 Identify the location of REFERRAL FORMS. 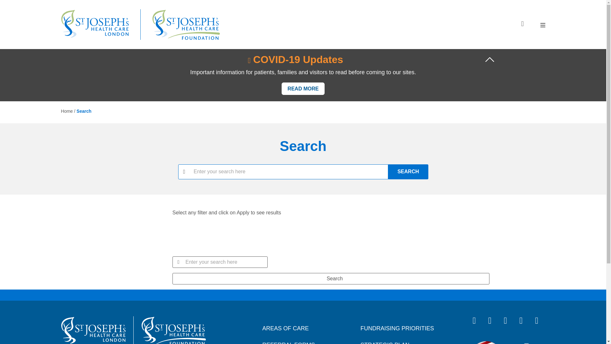
(499, 226).